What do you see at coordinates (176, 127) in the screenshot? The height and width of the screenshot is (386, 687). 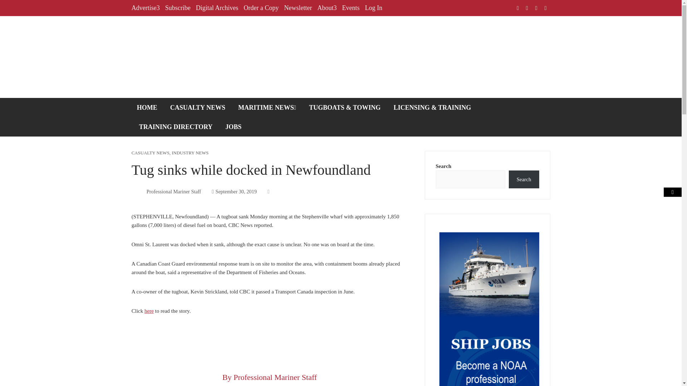 I see `TRAINING DIRECTORY` at bounding box center [176, 127].